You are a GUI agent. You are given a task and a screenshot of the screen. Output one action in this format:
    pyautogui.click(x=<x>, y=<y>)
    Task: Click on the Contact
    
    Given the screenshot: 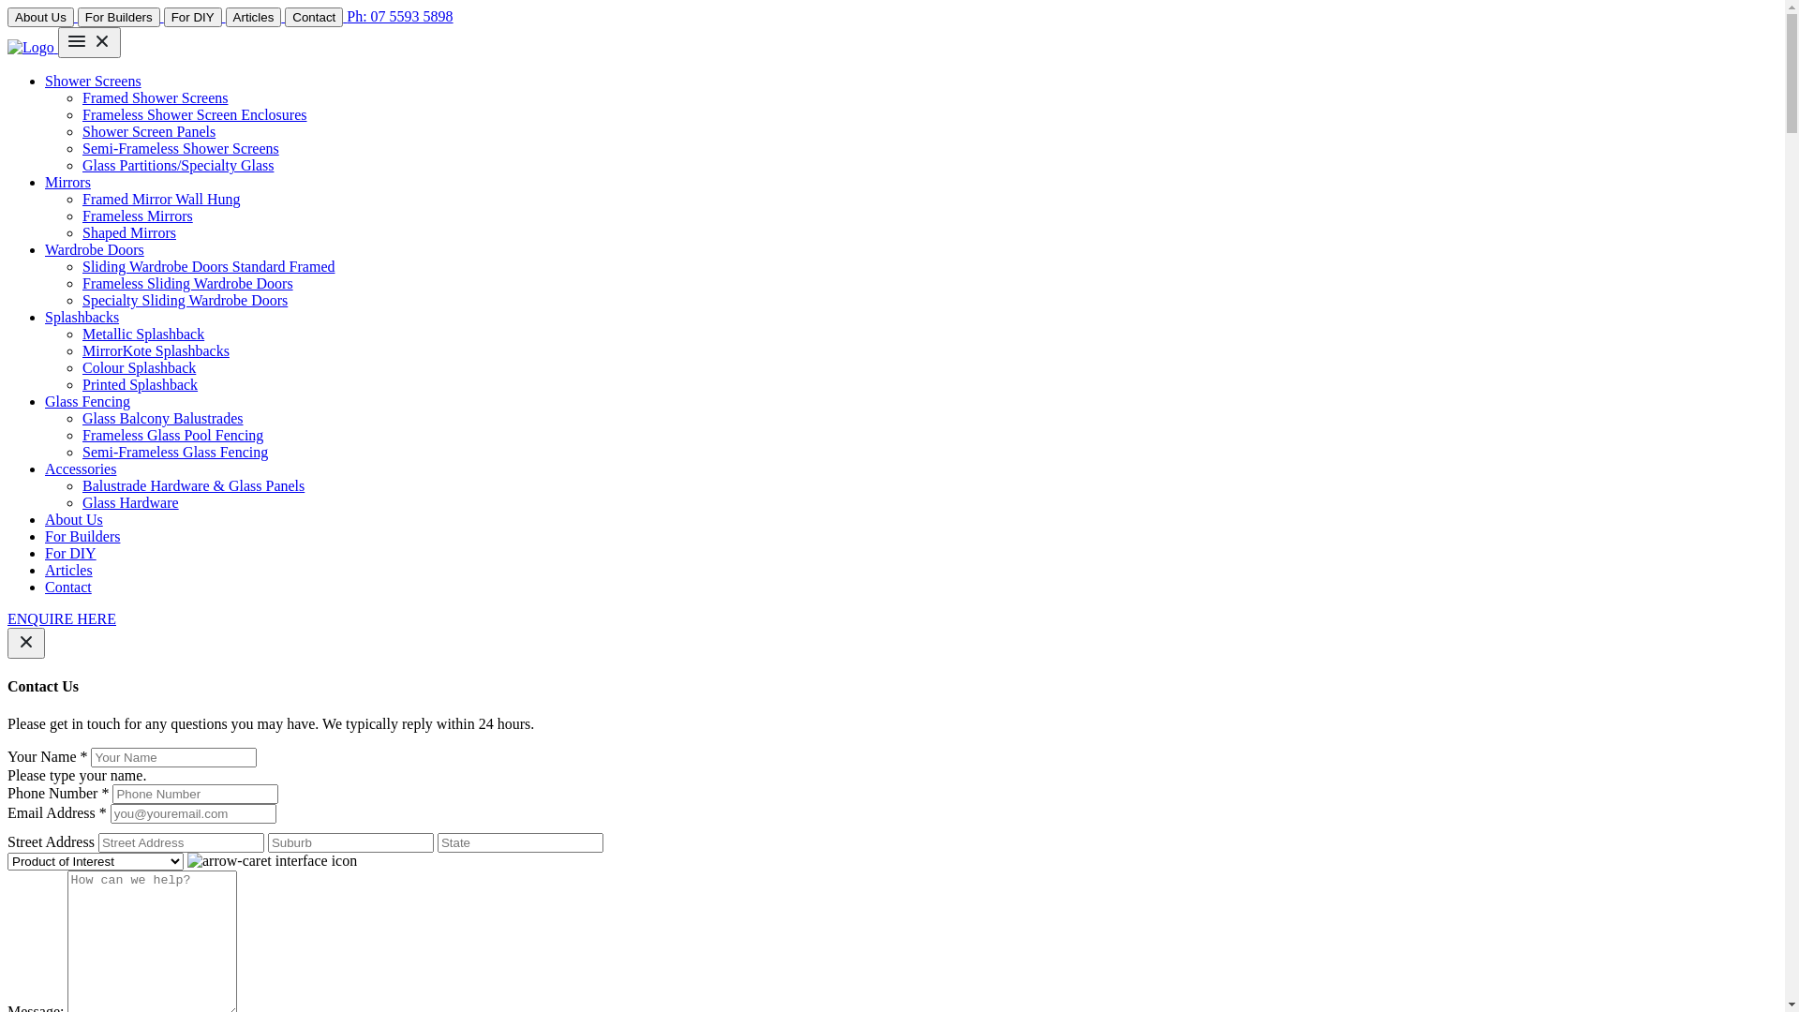 What is the action you would take?
    pyautogui.click(x=314, y=17)
    